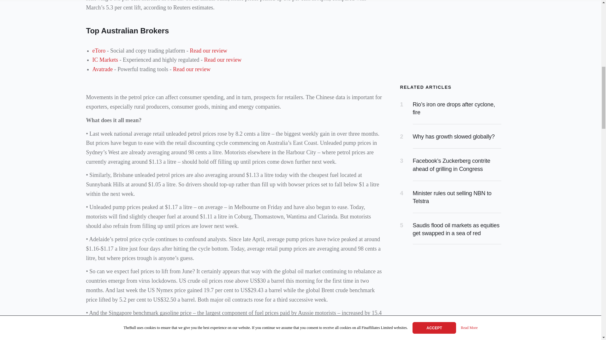 This screenshot has height=340, width=606. What do you see at coordinates (208, 50) in the screenshot?
I see `Read our review` at bounding box center [208, 50].